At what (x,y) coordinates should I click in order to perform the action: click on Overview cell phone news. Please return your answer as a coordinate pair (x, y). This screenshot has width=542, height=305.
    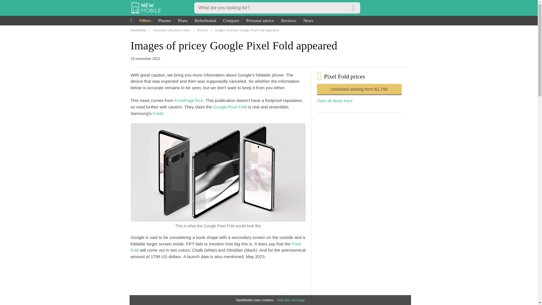
    Looking at the image, I should click on (171, 30).